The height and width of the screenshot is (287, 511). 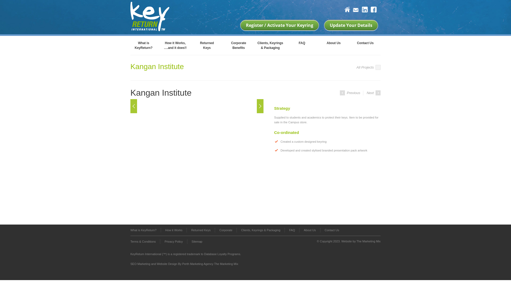 What do you see at coordinates (270, 45) in the screenshot?
I see `Clients, Keyrings
& Packaging` at bounding box center [270, 45].